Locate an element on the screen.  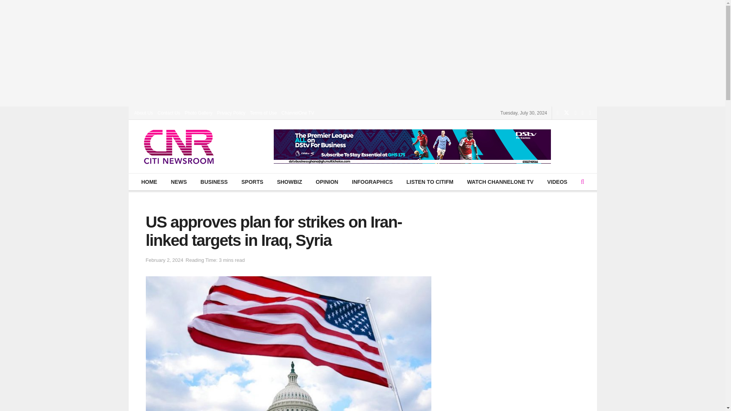
HOME is located at coordinates (149, 182).